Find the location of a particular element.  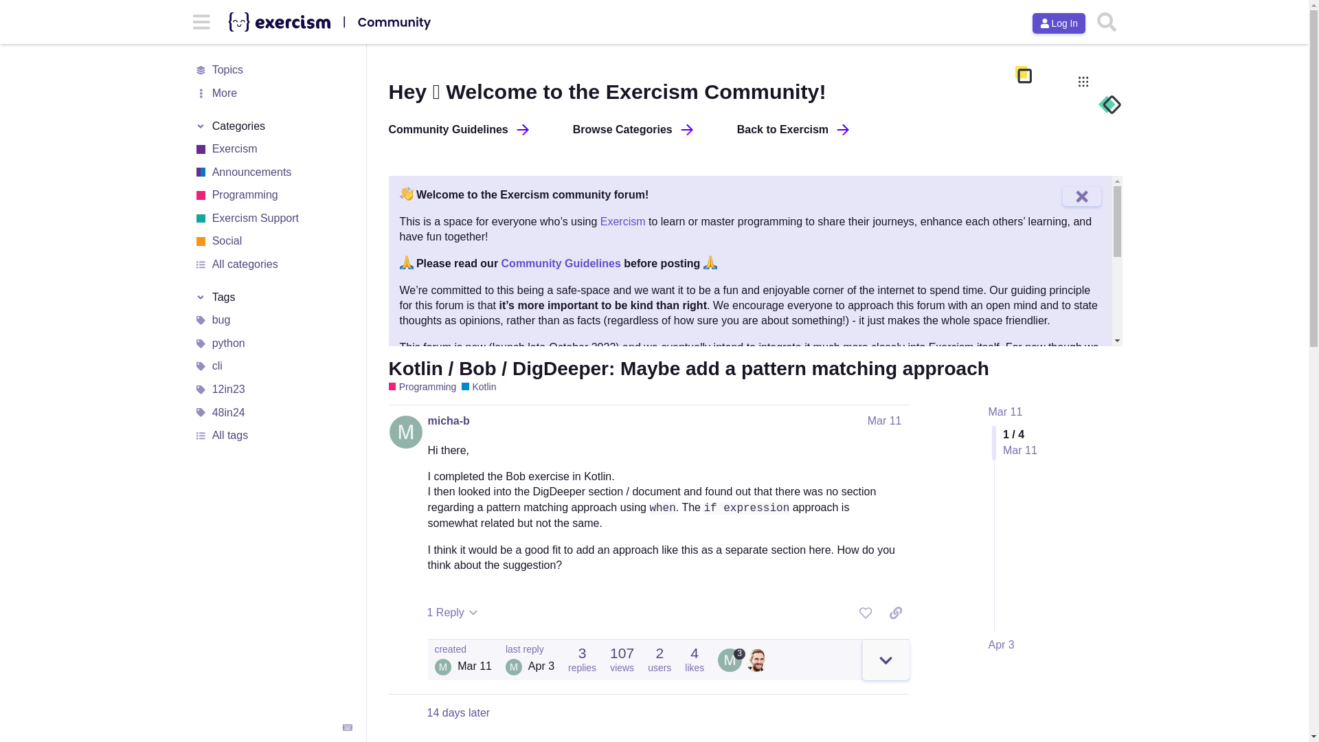

Tags is located at coordinates (273, 297).